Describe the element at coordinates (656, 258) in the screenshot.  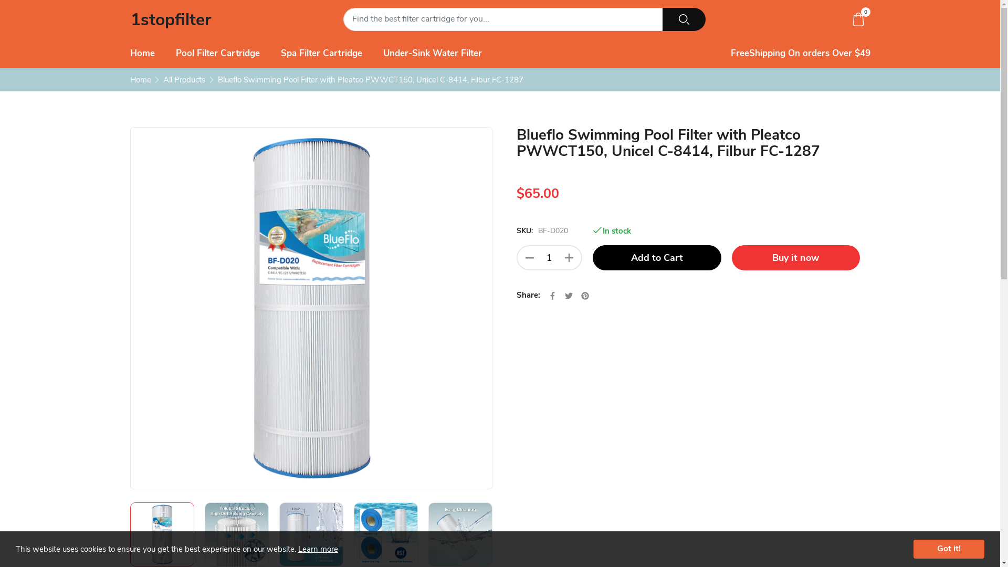
I see `Add to Cart` at that location.